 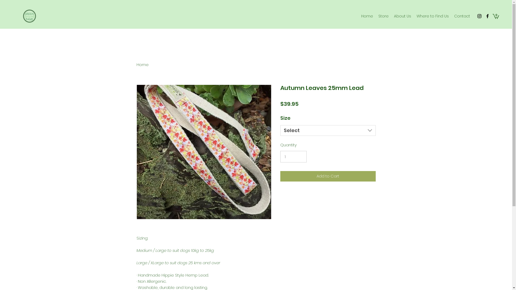 I want to click on Store, so click(x=384, y=16).